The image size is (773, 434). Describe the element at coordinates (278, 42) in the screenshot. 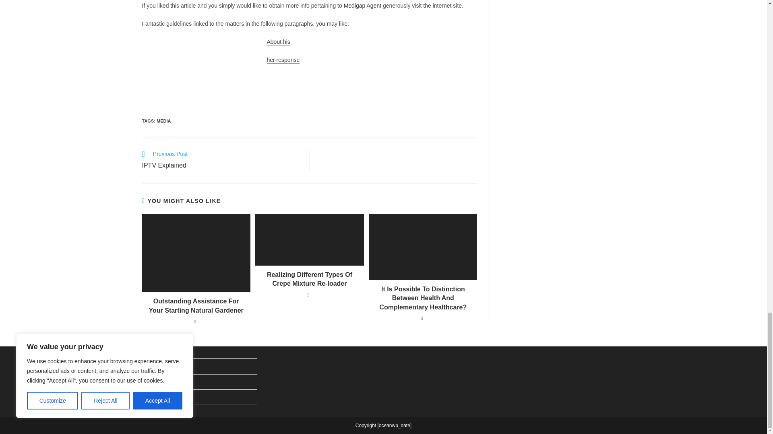

I see `About his` at that location.